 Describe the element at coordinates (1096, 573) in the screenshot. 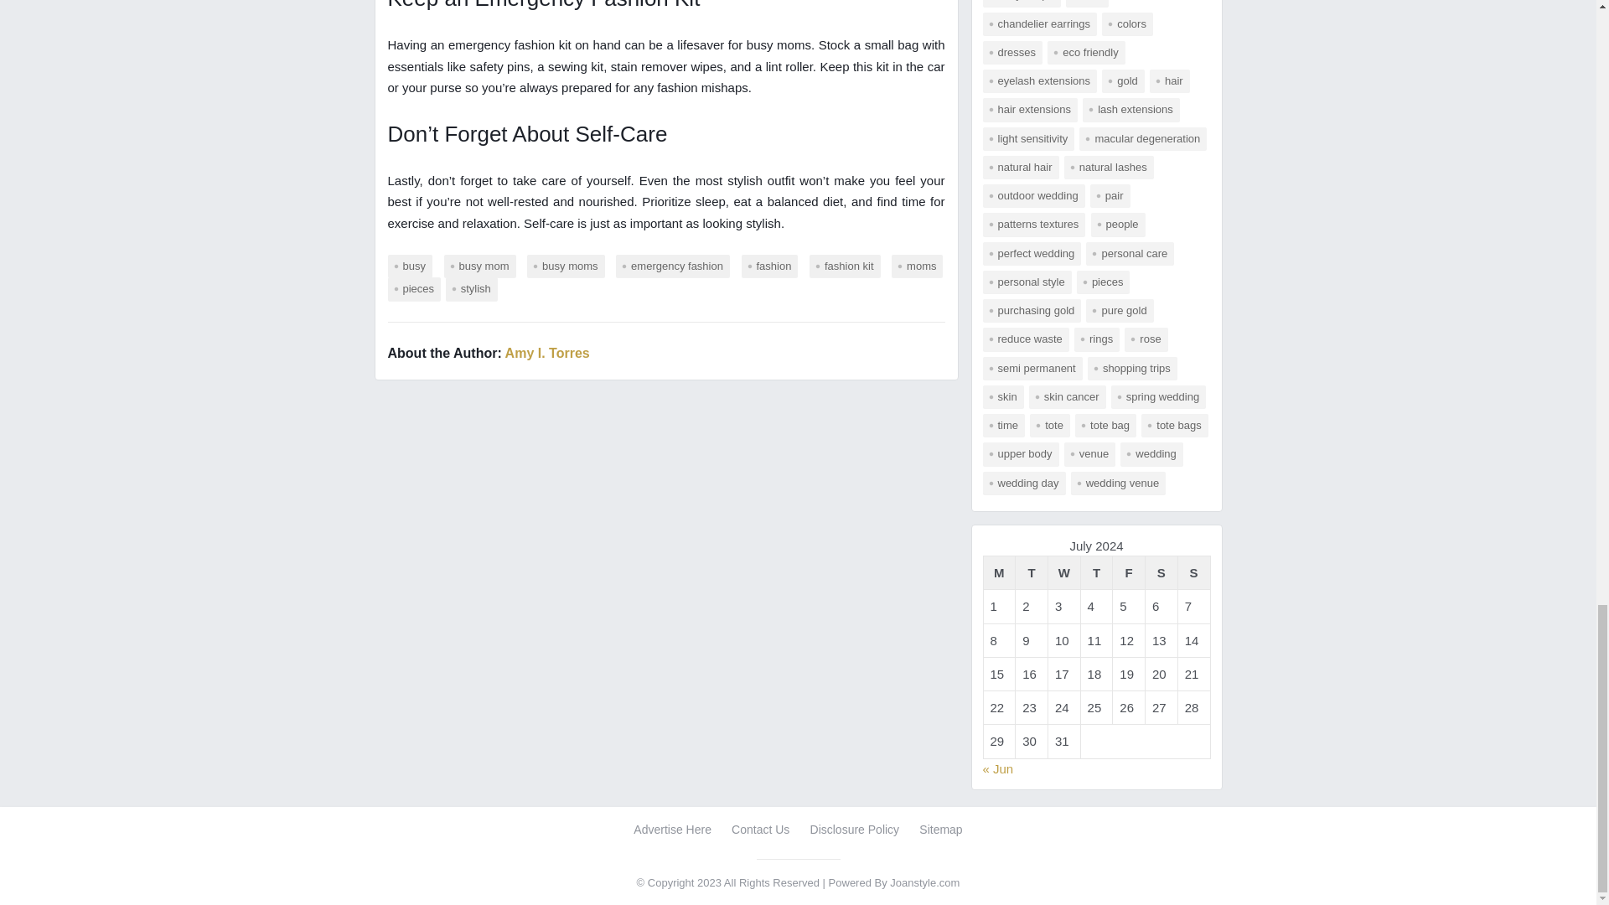

I see `Thursday` at that location.